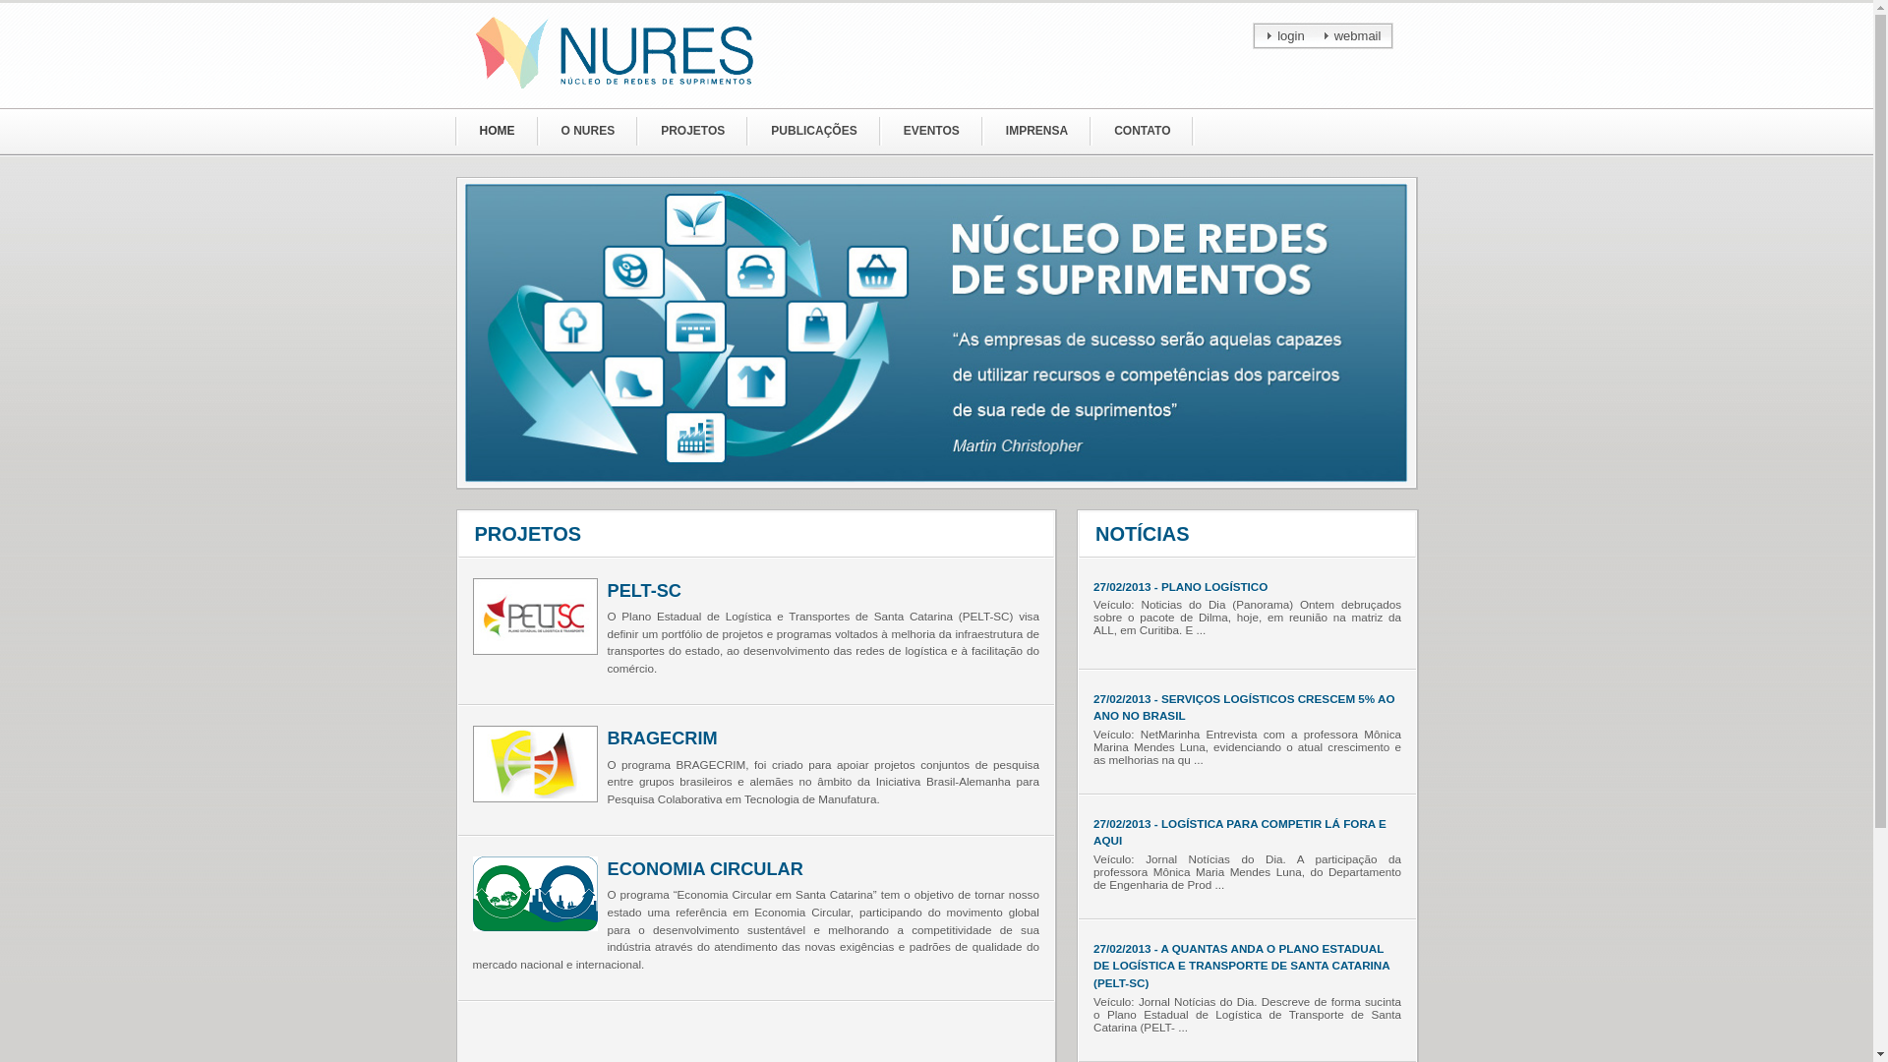 The image size is (1888, 1062). Describe the element at coordinates (931, 132) in the screenshot. I see `EVENTOS` at that location.